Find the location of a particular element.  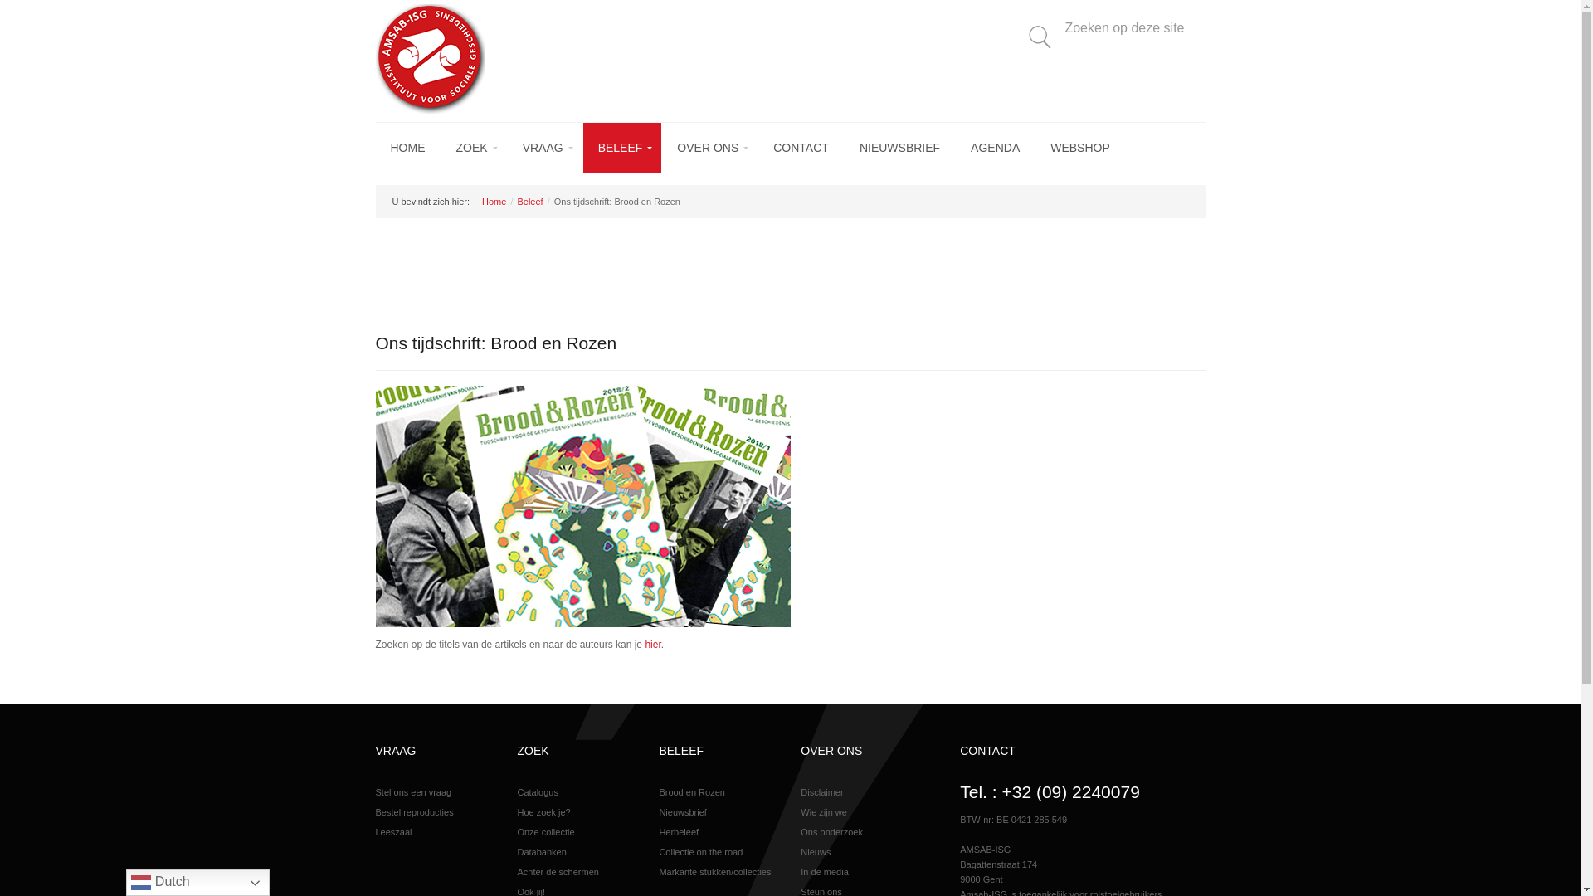

In de media is located at coordinates (860, 872).